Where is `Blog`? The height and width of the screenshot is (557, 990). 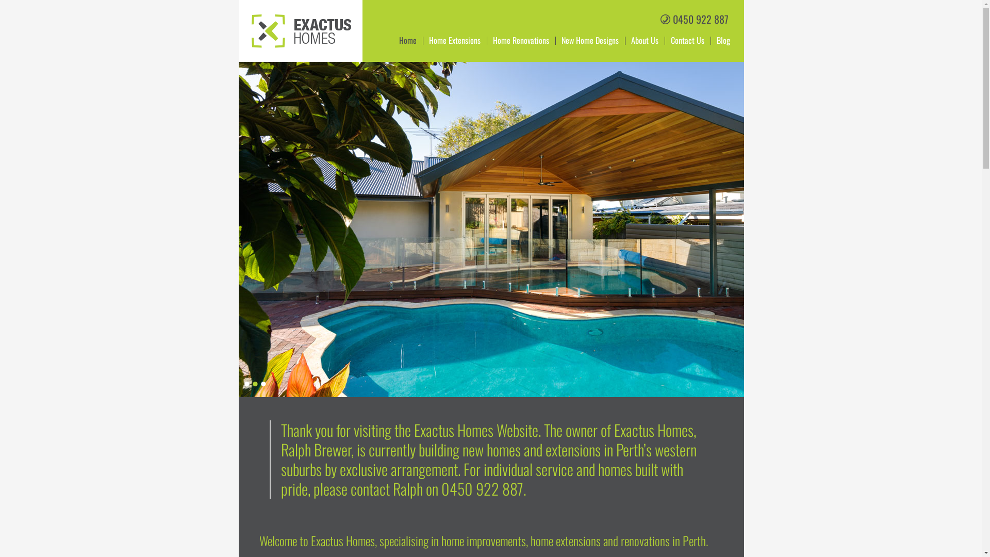
Blog is located at coordinates (723, 41).